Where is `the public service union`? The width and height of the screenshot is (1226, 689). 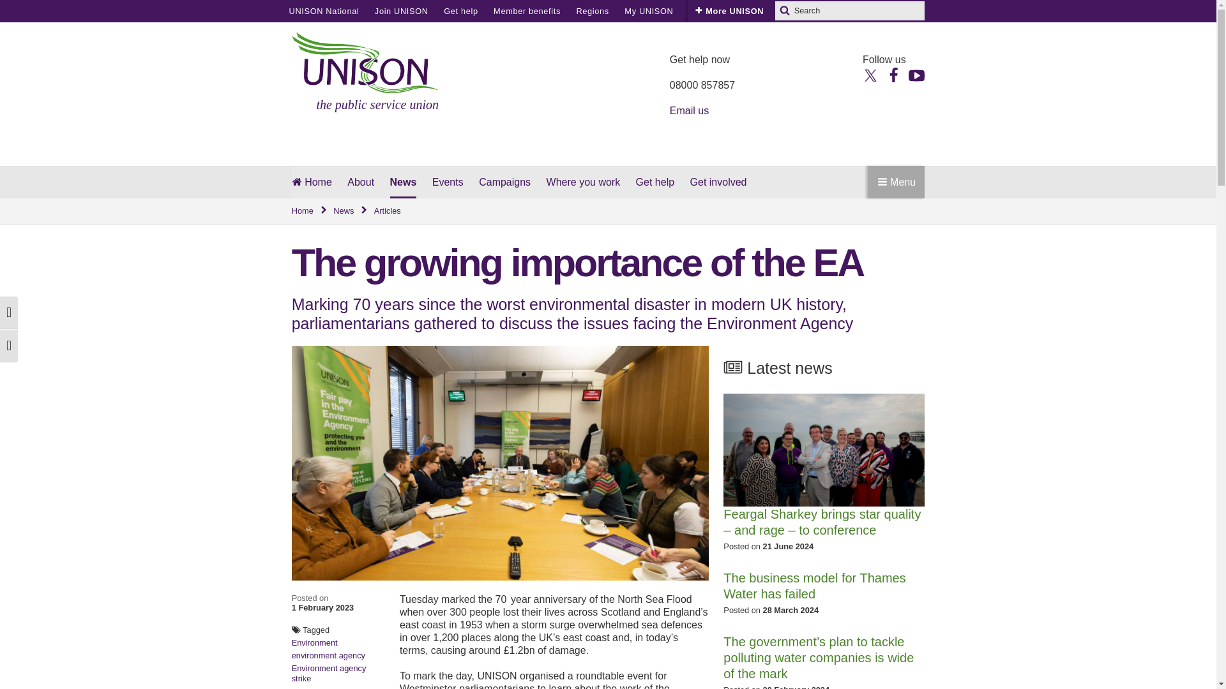
the public service union is located at coordinates (365, 72).